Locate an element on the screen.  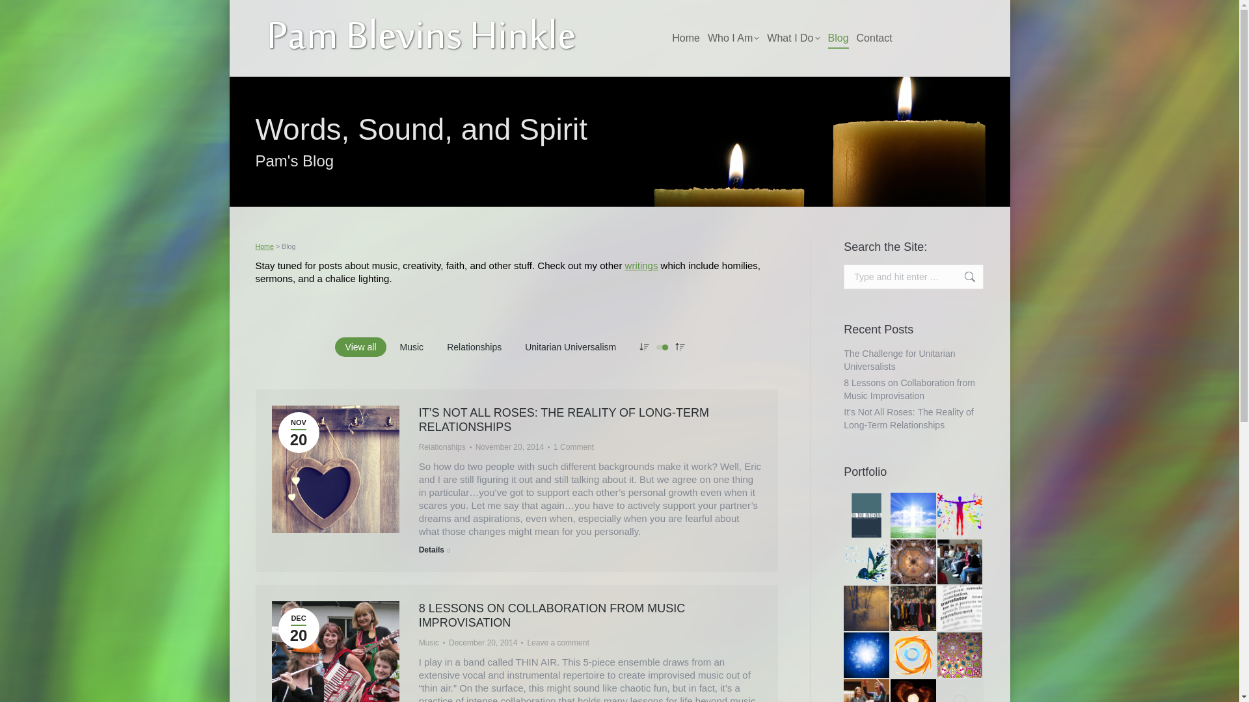
writings is located at coordinates (641, 265).